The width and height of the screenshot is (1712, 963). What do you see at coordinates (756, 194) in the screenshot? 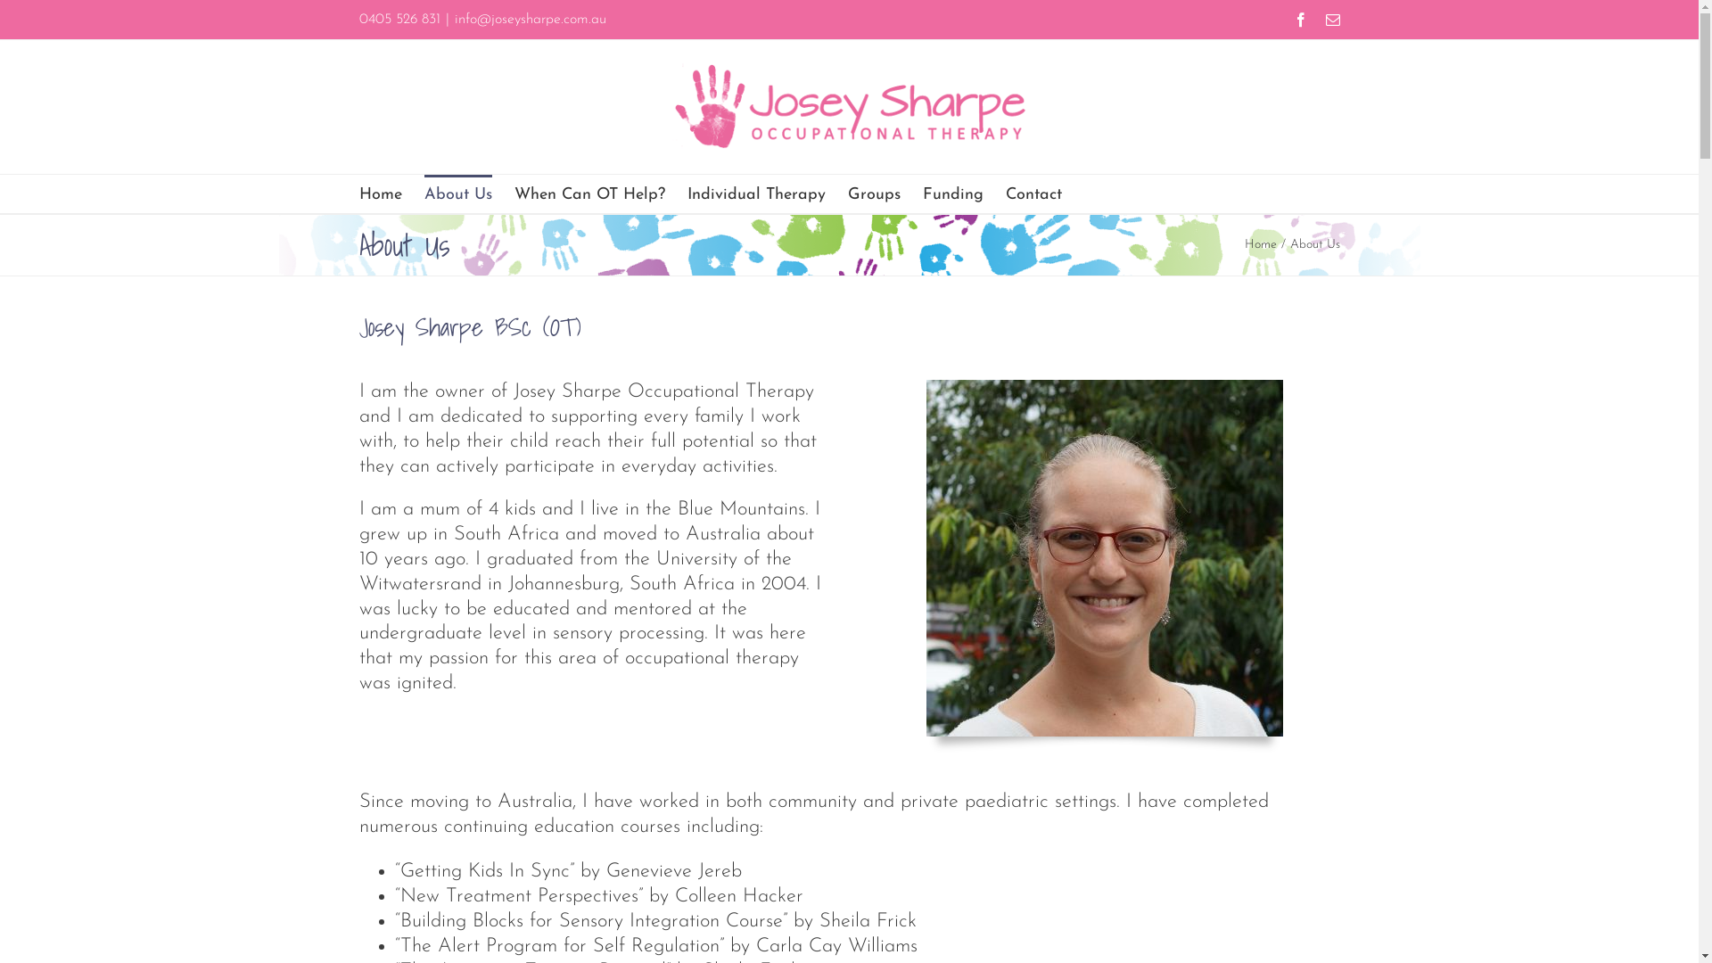
I see `Individual Therapy` at bounding box center [756, 194].